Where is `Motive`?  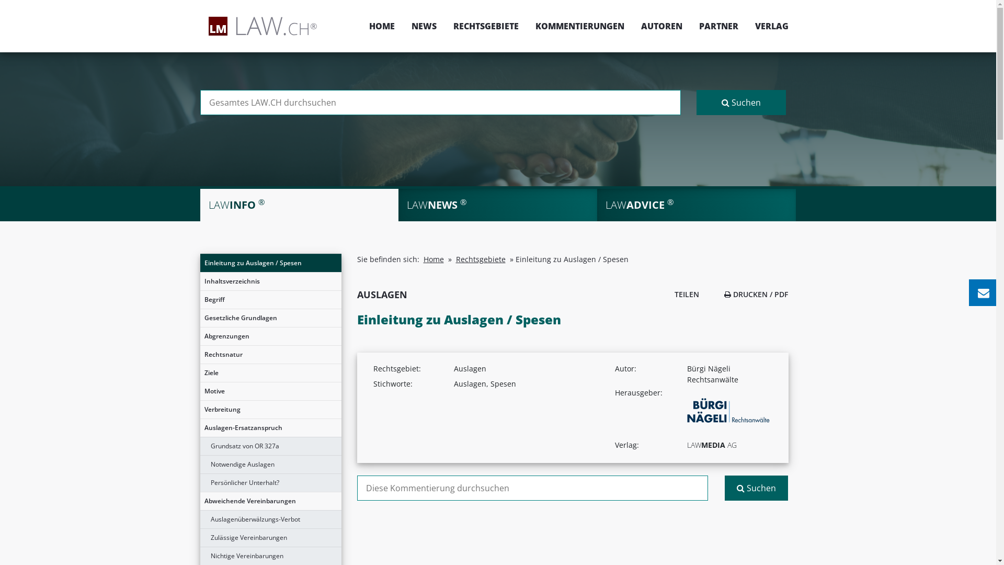
Motive is located at coordinates (270, 391).